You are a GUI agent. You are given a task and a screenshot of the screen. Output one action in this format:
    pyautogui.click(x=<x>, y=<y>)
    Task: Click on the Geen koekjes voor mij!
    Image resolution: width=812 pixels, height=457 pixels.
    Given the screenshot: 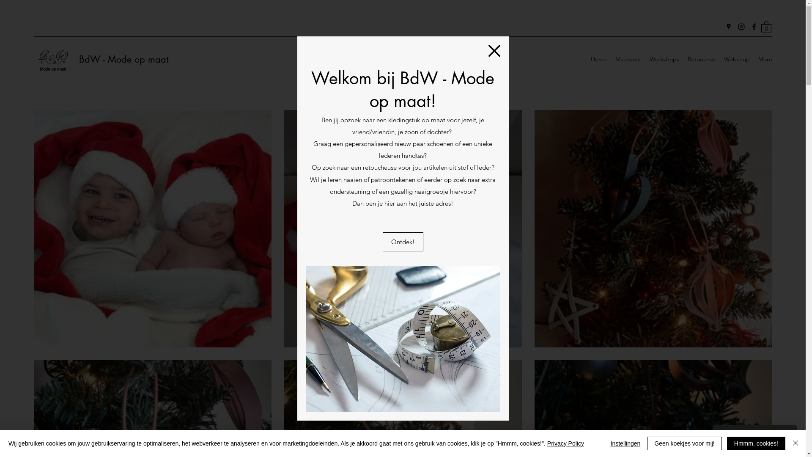 What is the action you would take?
    pyautogui.click(x=684, y=443)
    